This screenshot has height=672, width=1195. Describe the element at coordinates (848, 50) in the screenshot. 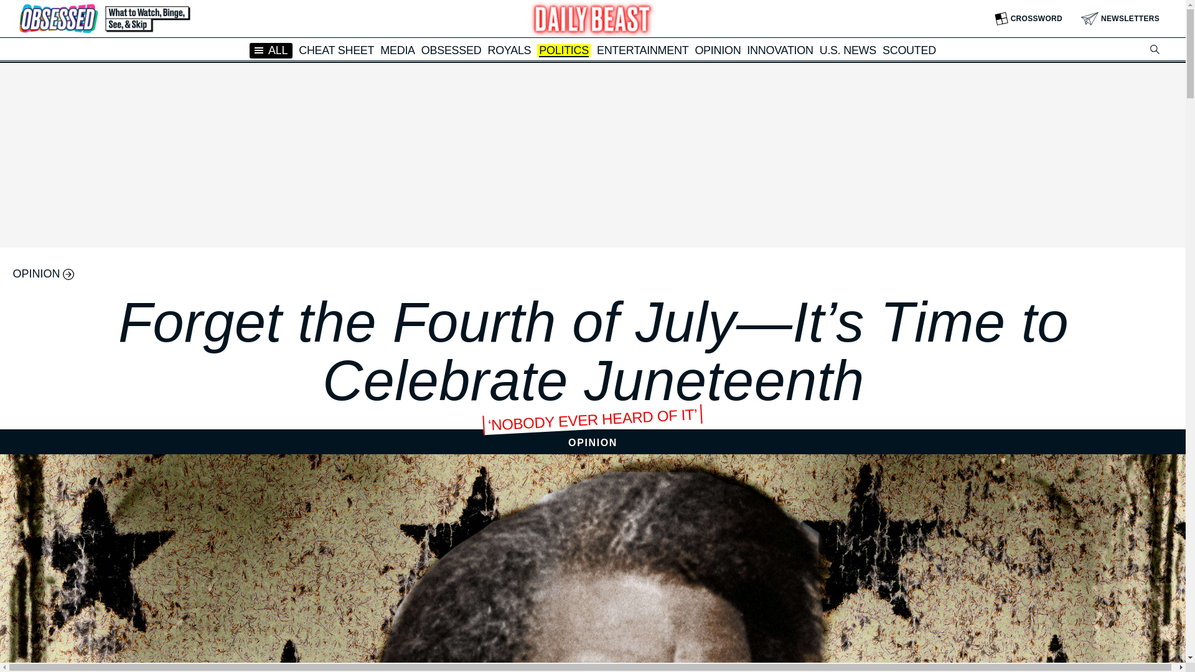

I see `U.S. NEWS` at that location.